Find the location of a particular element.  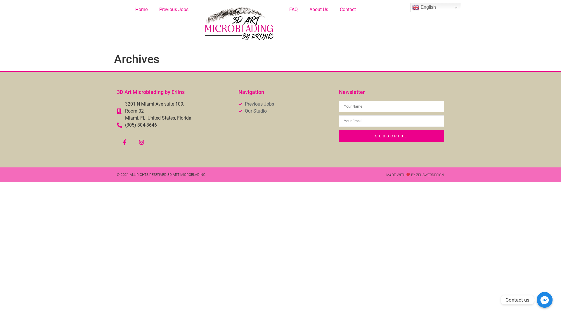

Home is located at coordinates (141, 10).